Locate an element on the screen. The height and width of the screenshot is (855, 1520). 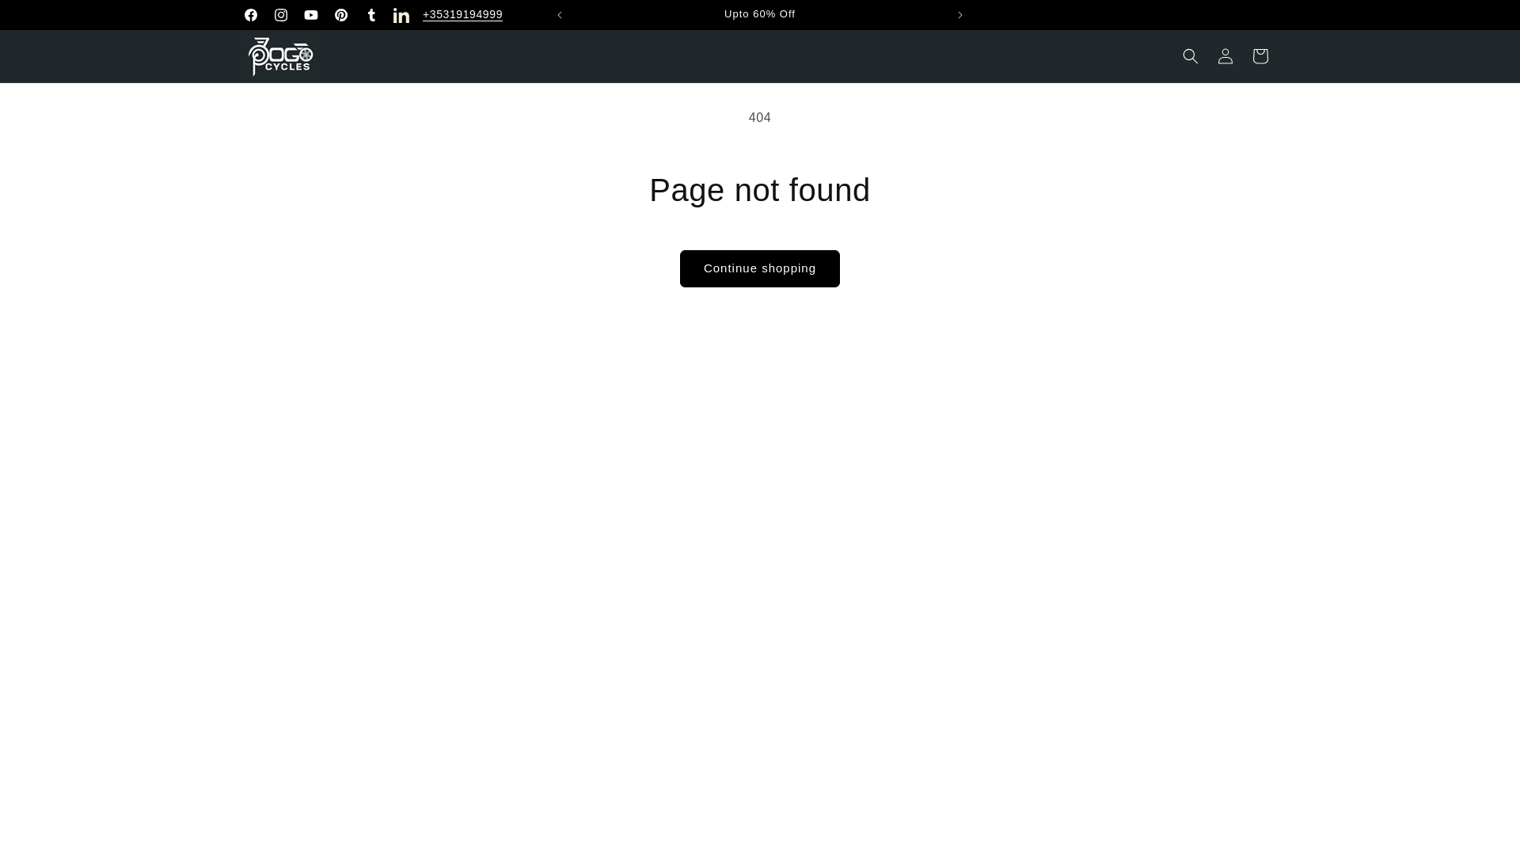
Instagram is located at coordinates (281, 14).